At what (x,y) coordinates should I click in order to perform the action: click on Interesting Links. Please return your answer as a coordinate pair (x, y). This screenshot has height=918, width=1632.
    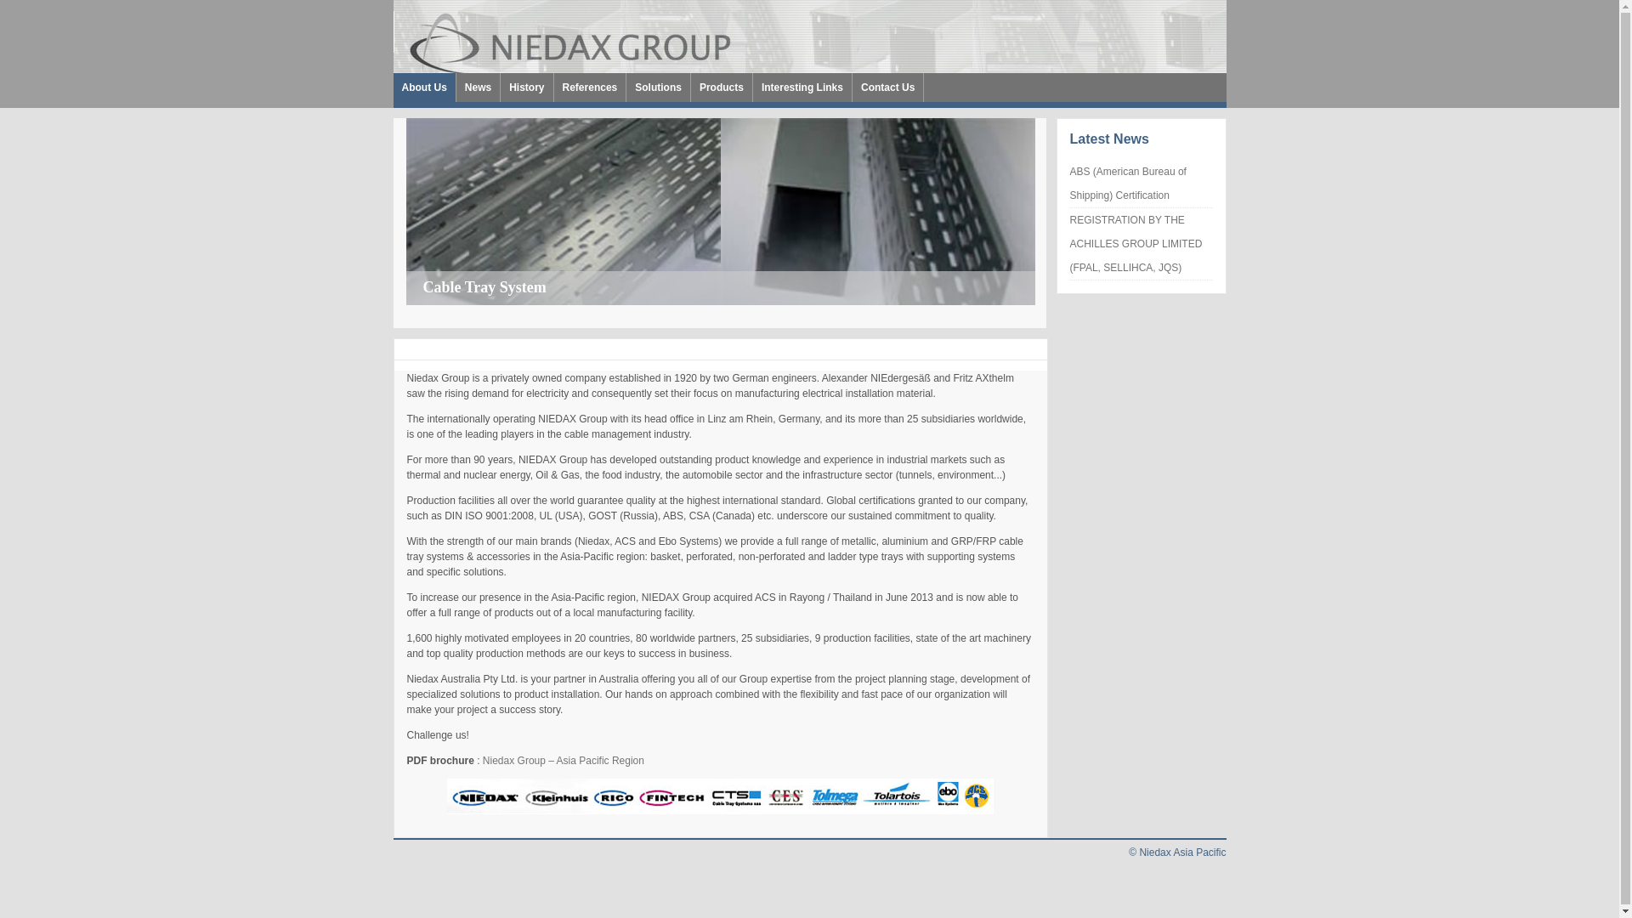
    Looking at the image, I should click on (802, 88).